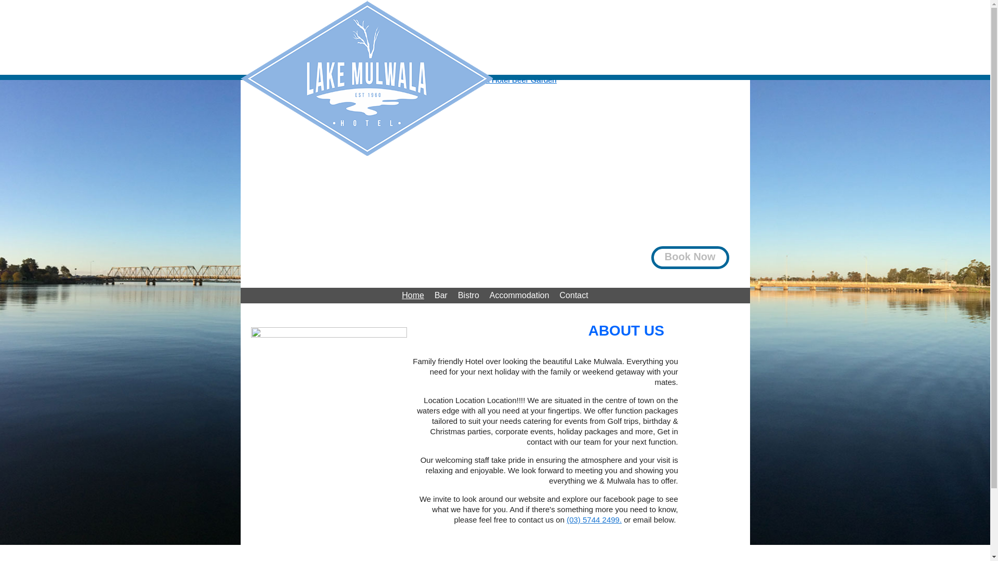 The height and width of the screenshot is (561, 998). Describe the element at coordinates (520, 295) in the screenshot. I see `Accommodation` at that location.